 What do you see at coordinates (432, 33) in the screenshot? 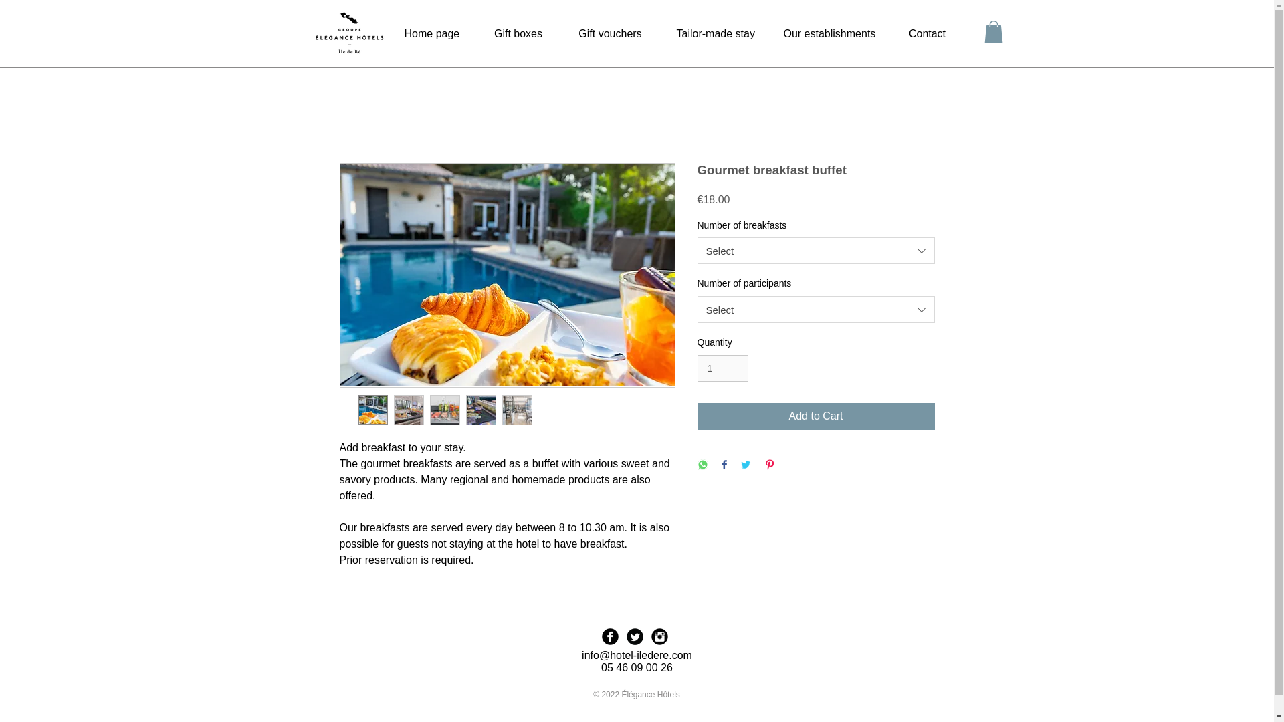
I see `Home page` at bounding box center [432, 33].